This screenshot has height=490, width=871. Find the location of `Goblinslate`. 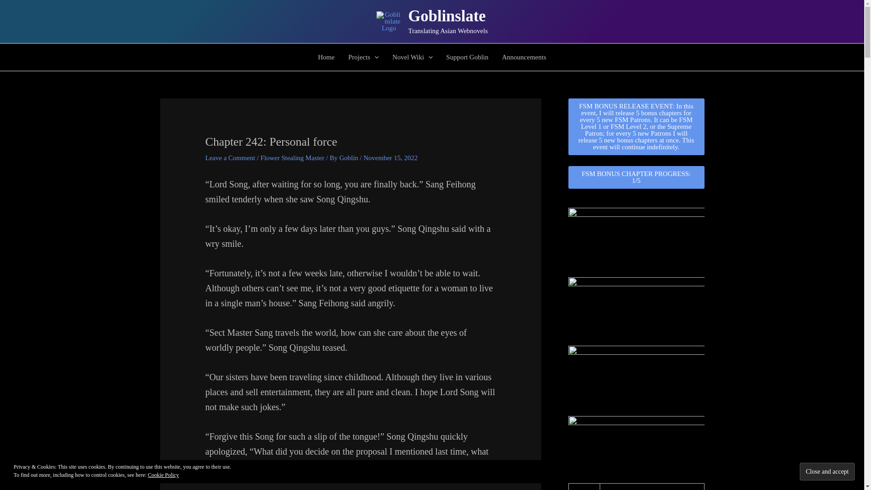

Goblinslate is located at coordinates (447, 16).